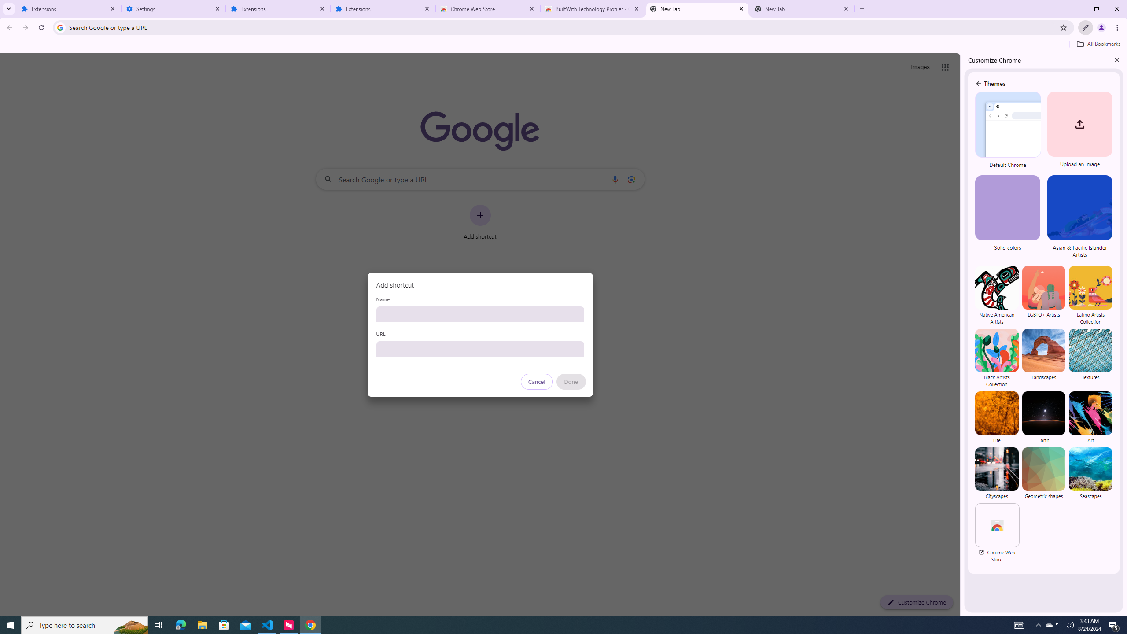  What do you see at coordinates (997, 525) in the screenshot?
I see `AutomationID: chromeWebStore` at bounding box center [997, 525].